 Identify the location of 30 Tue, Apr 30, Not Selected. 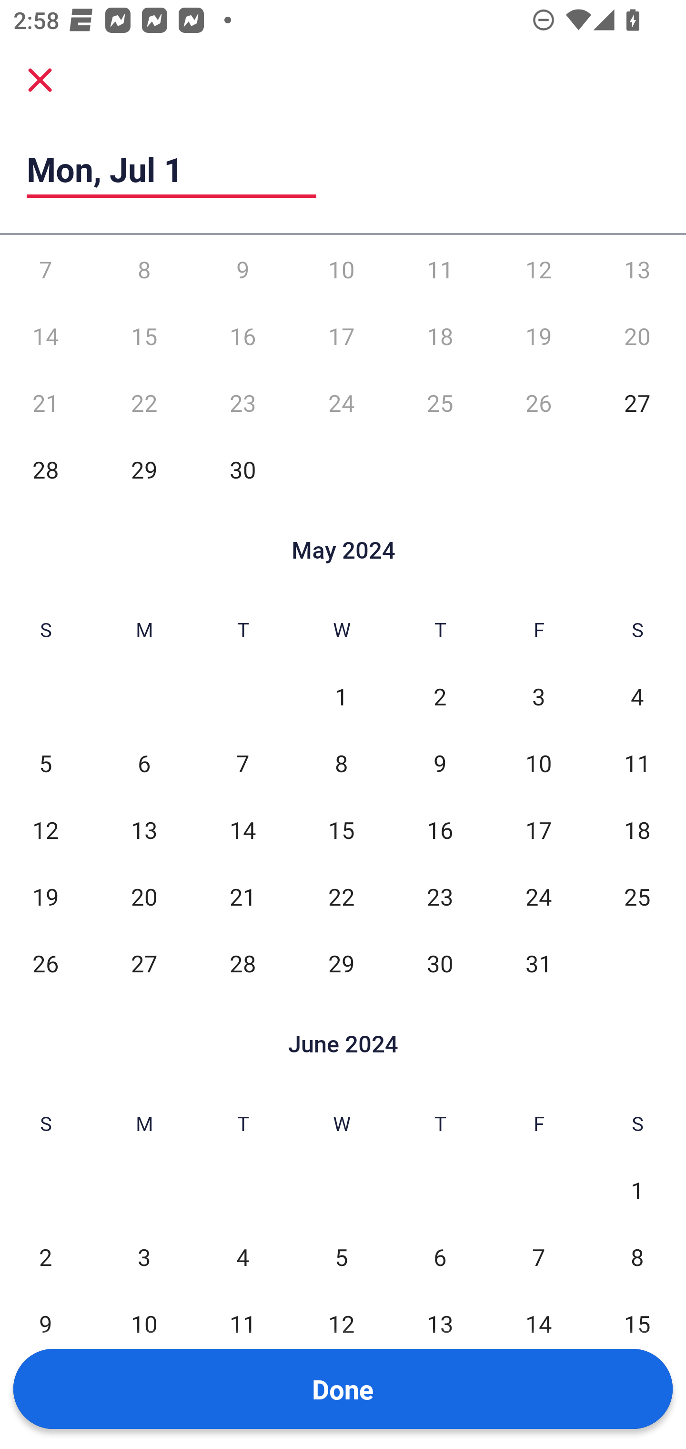
(243, 469).